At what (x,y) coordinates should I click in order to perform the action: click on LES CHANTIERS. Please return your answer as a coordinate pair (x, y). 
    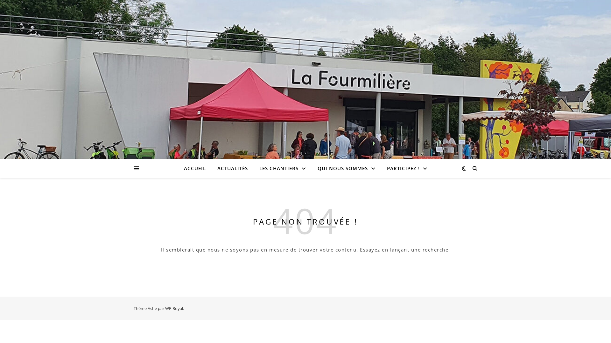
    Looking at the image, I should click on (283, 168).